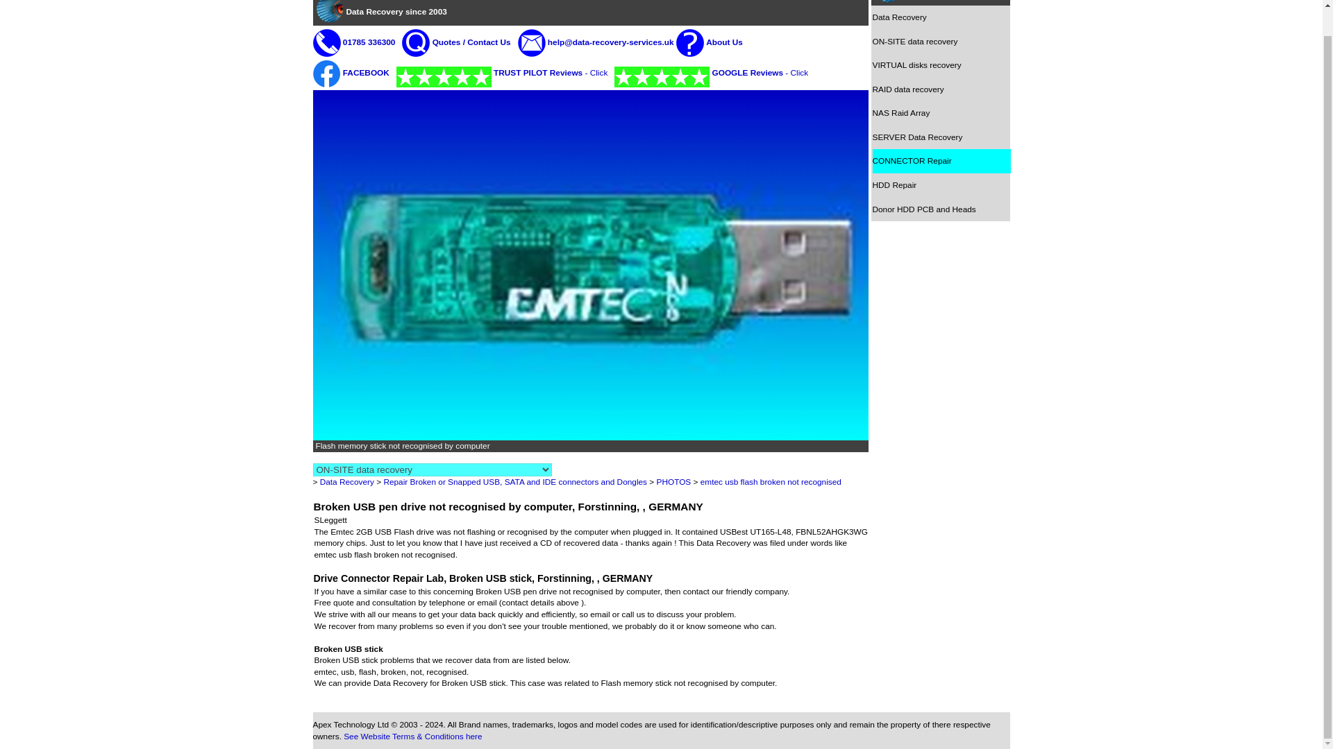  I want to click on PHOTOS, so click(674, 481).